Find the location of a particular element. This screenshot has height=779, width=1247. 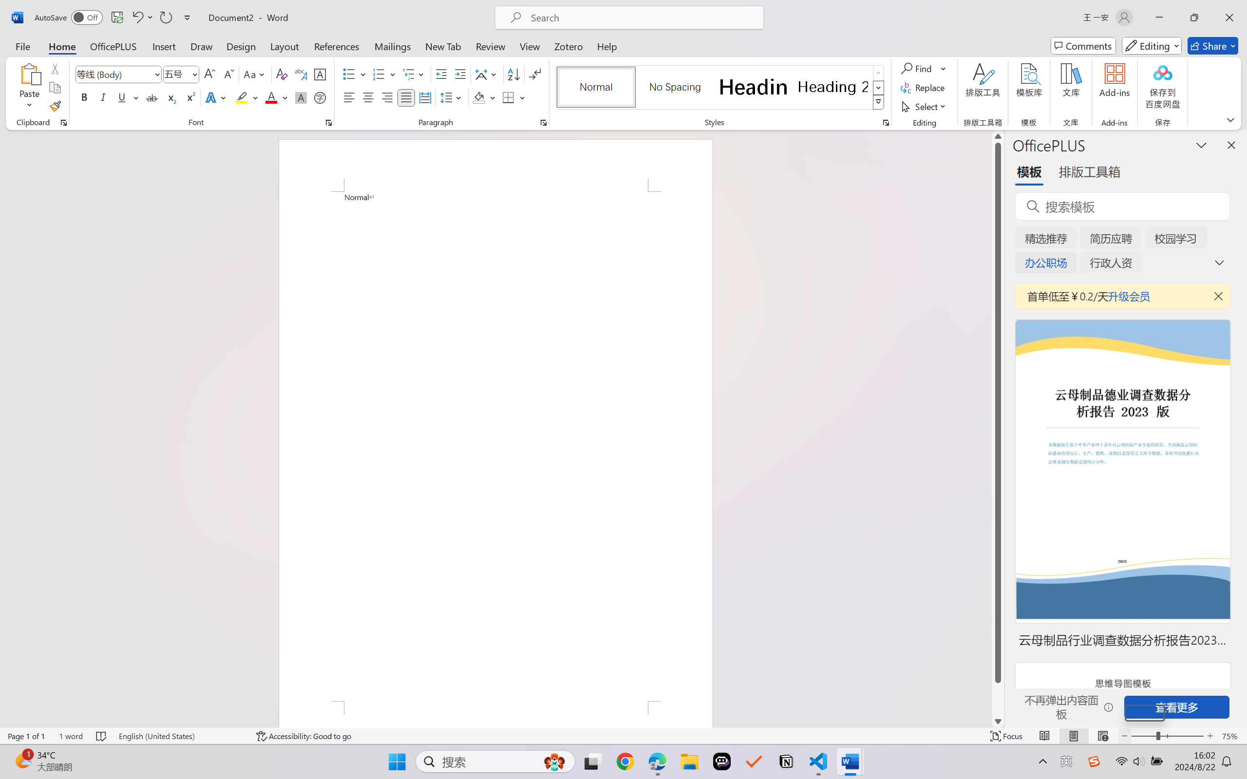

AutomationID: DynamicSearchBoxGleamImage is located at coordinates (554, 761).